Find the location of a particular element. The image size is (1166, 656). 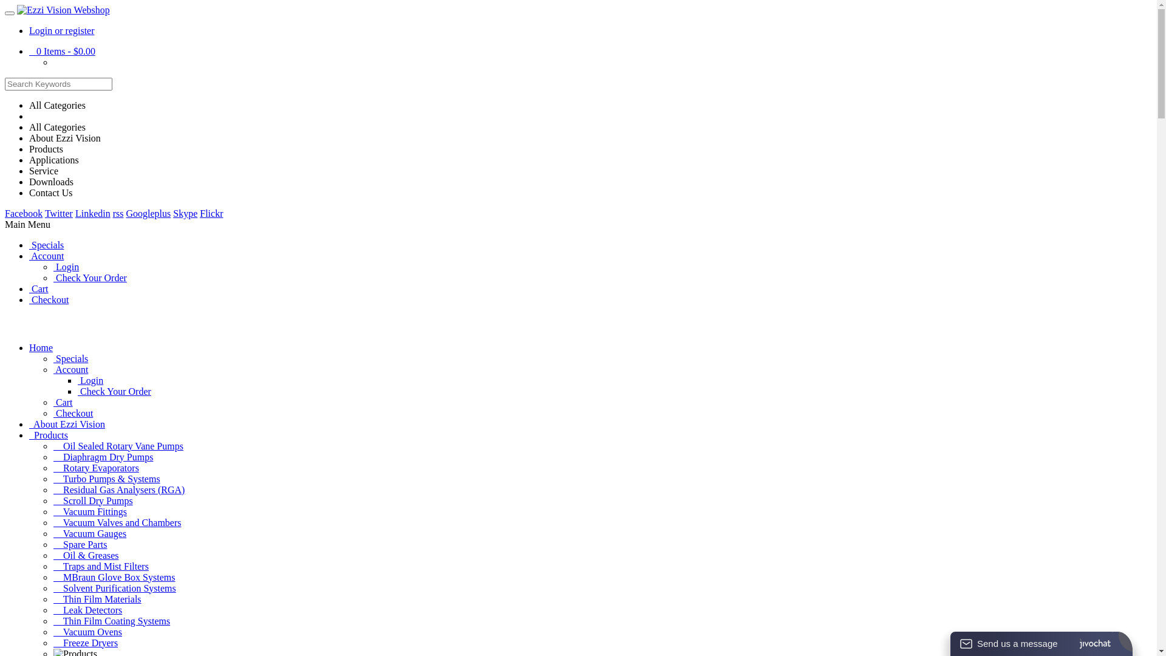

Contact Us is located at coordinates (51, 193).